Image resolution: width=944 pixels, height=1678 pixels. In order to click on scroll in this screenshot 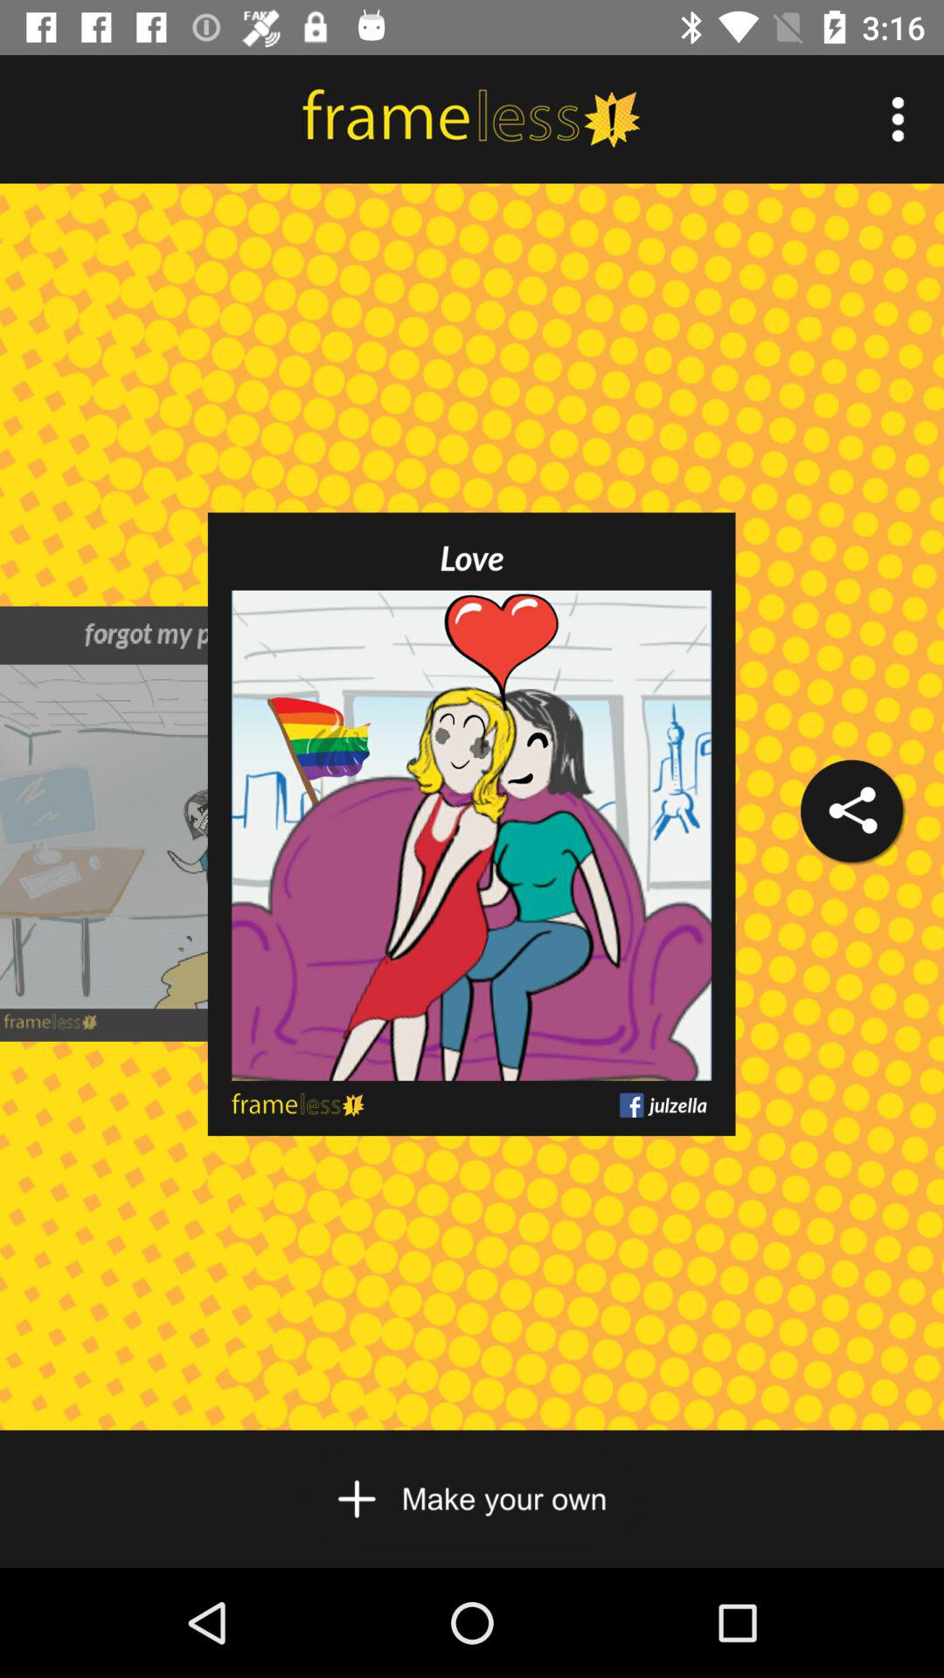, I will do `click(472, 1499)`.